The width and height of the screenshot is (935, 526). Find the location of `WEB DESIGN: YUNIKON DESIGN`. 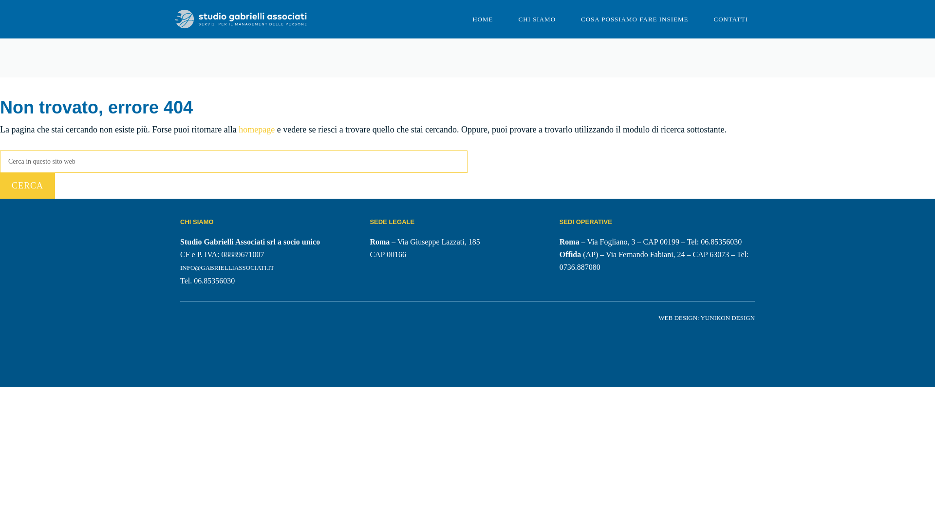

WEB DESIGN: YUNIKON DESIGN is located at coordinates (706, 318).